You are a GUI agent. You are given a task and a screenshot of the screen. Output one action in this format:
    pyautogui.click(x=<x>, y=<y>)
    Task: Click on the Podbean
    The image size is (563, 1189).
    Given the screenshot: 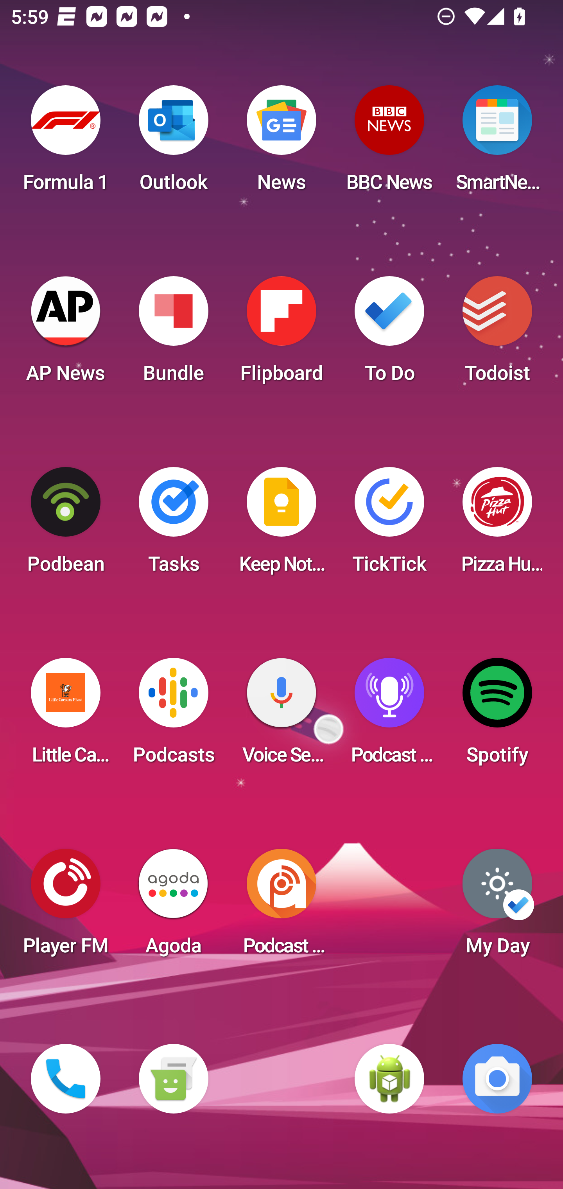 What is the action you would take?
    pyautogui.click(x=66, y=525)
    